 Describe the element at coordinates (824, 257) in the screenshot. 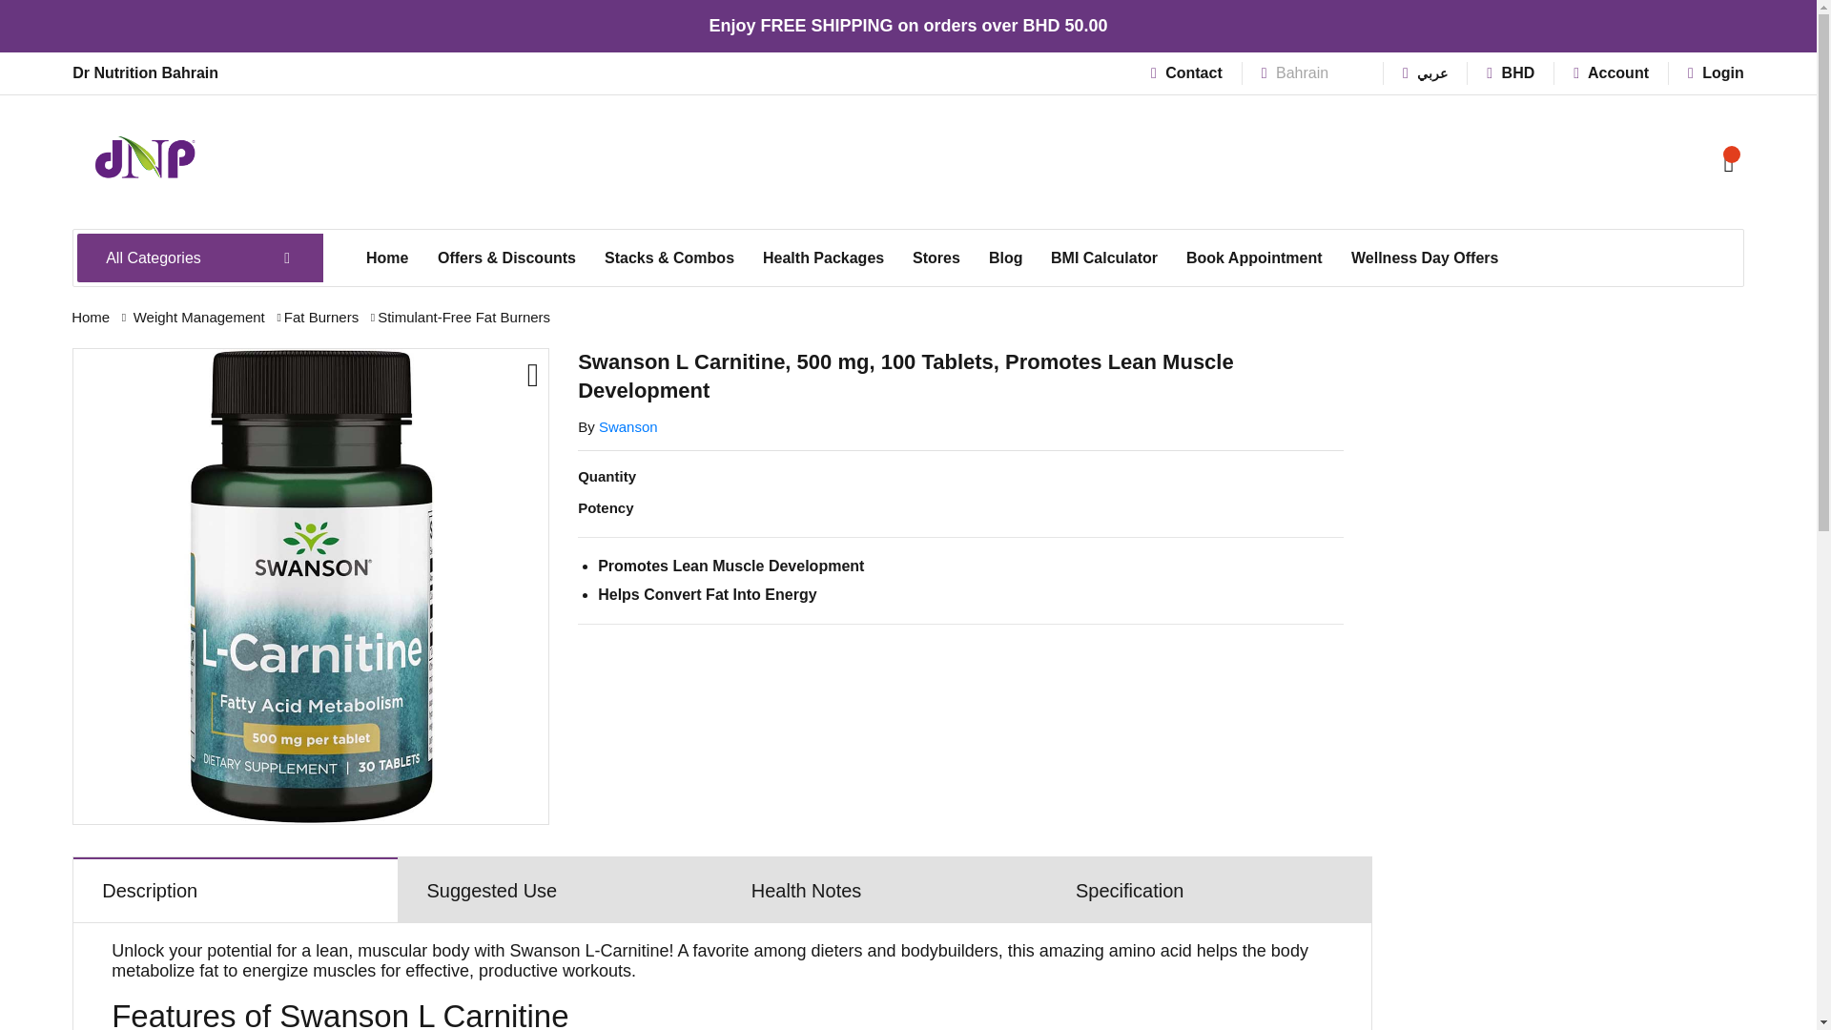

I see `Health Packages` at that location.